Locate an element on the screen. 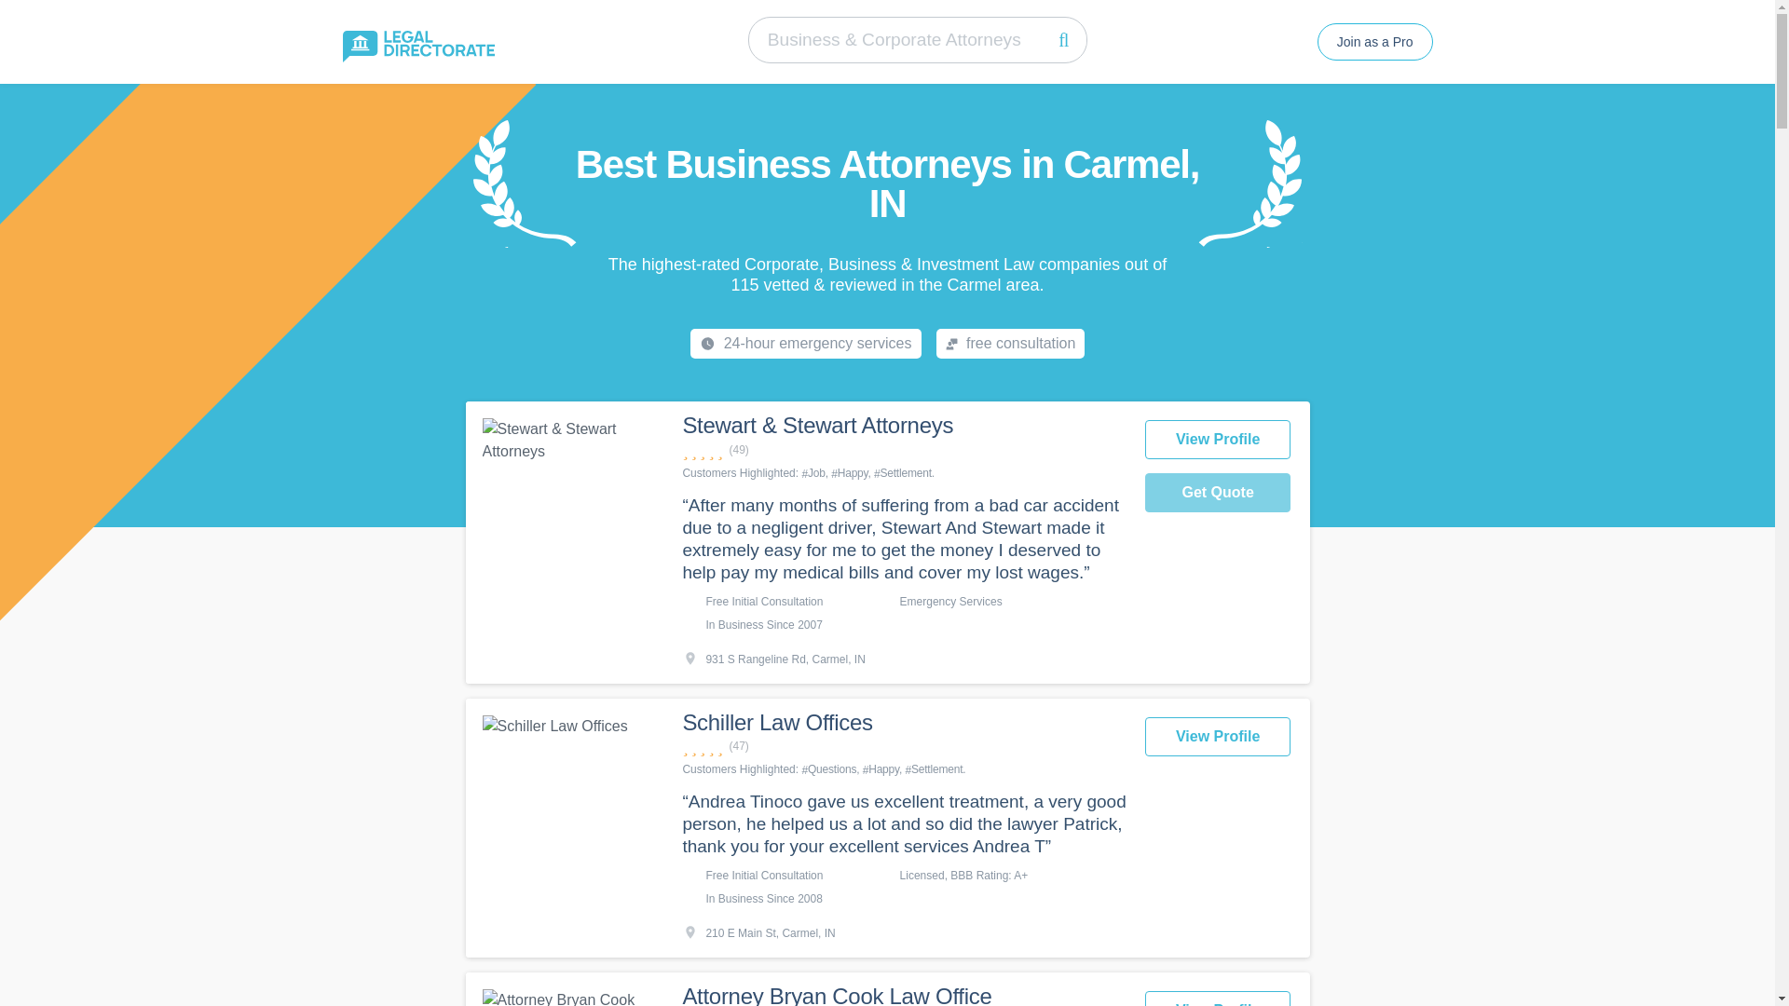 The height and width of the screenshot is (1006, 1789). Search is located at coordinates (1064, 39).